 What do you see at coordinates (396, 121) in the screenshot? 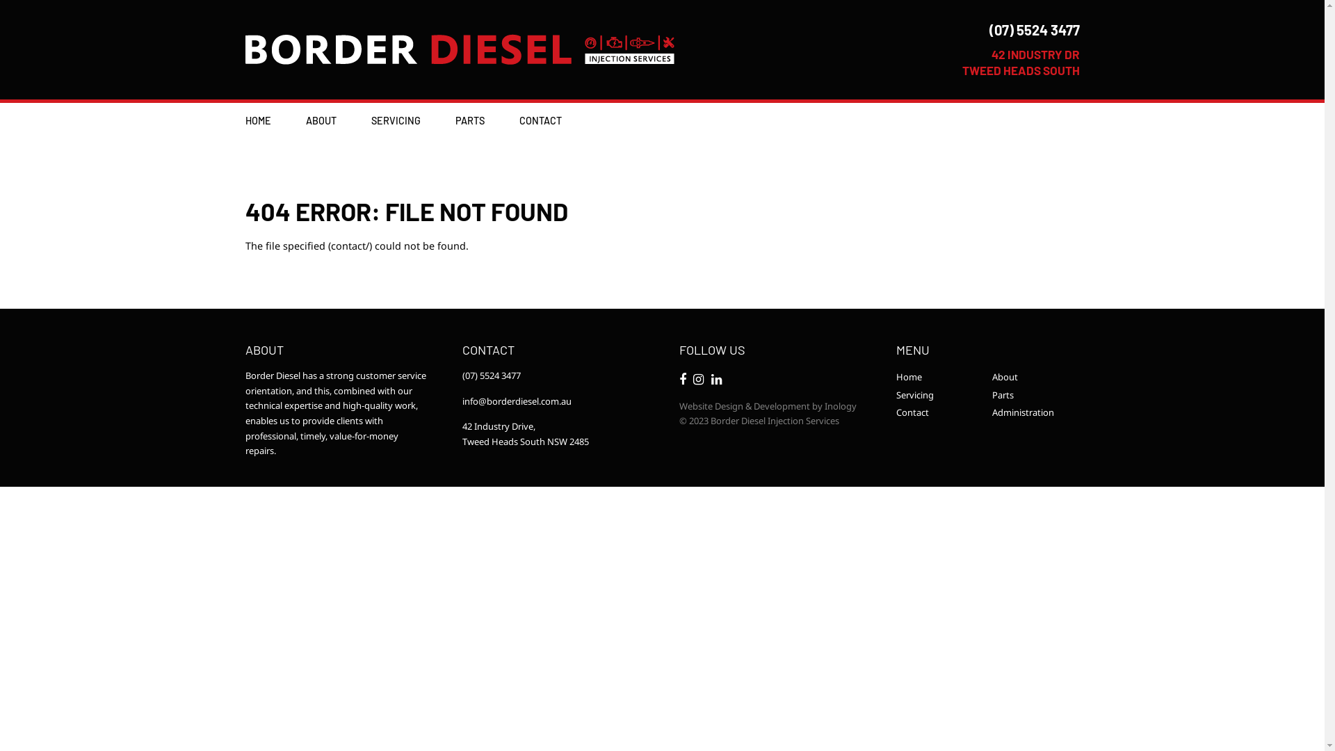
I see `SERVICING` at bounding box center [396, 121].